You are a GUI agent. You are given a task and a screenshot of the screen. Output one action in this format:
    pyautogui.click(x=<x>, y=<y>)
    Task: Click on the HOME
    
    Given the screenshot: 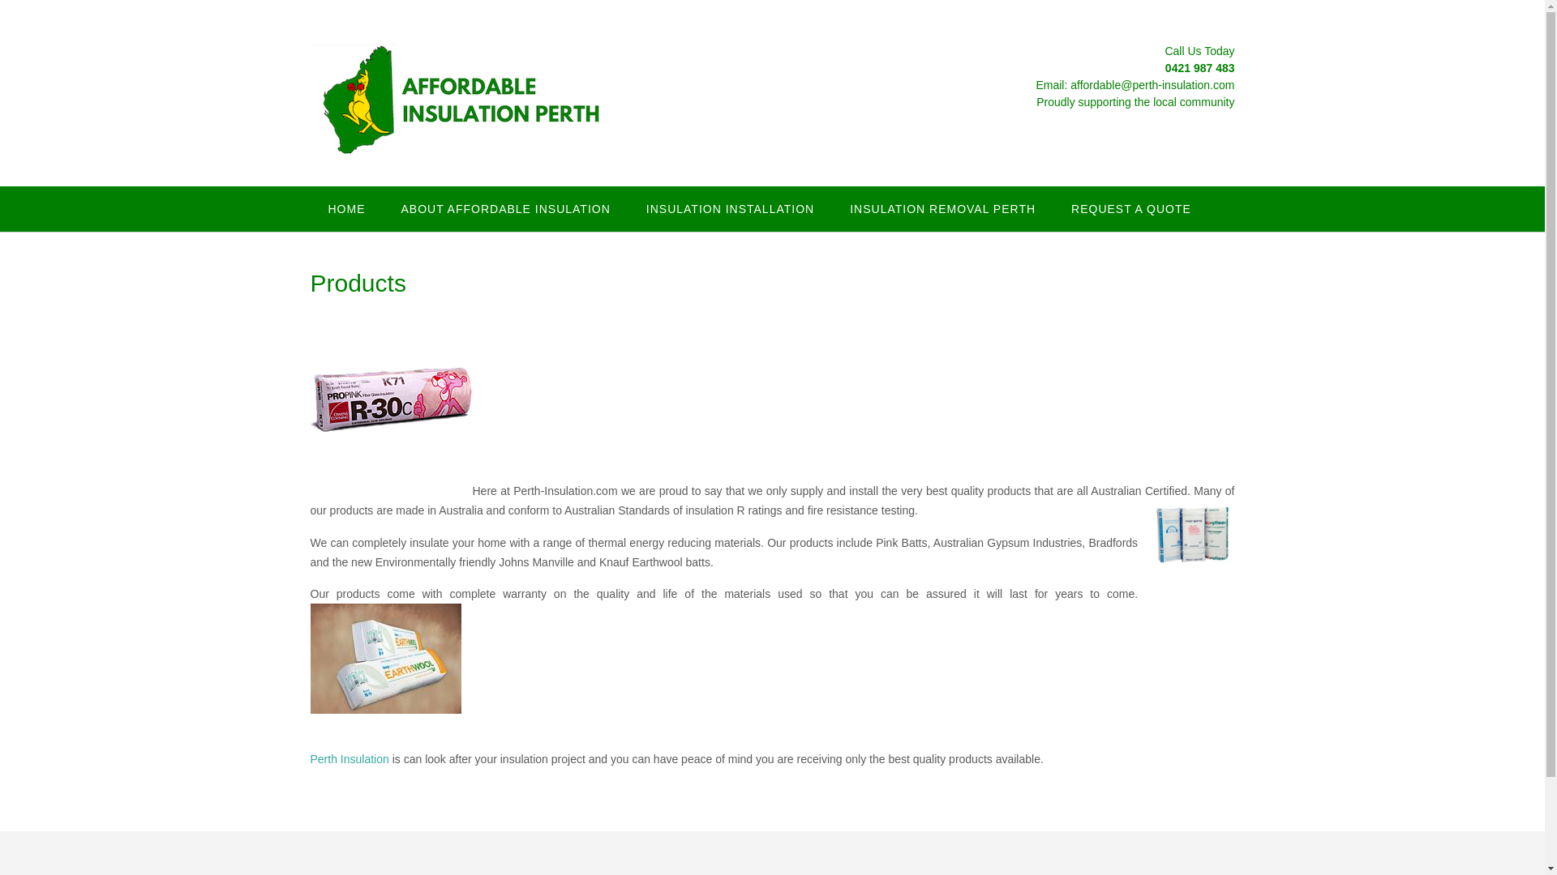 What is the action you would take?
    pyautogui.click(x=346, y=209)
    